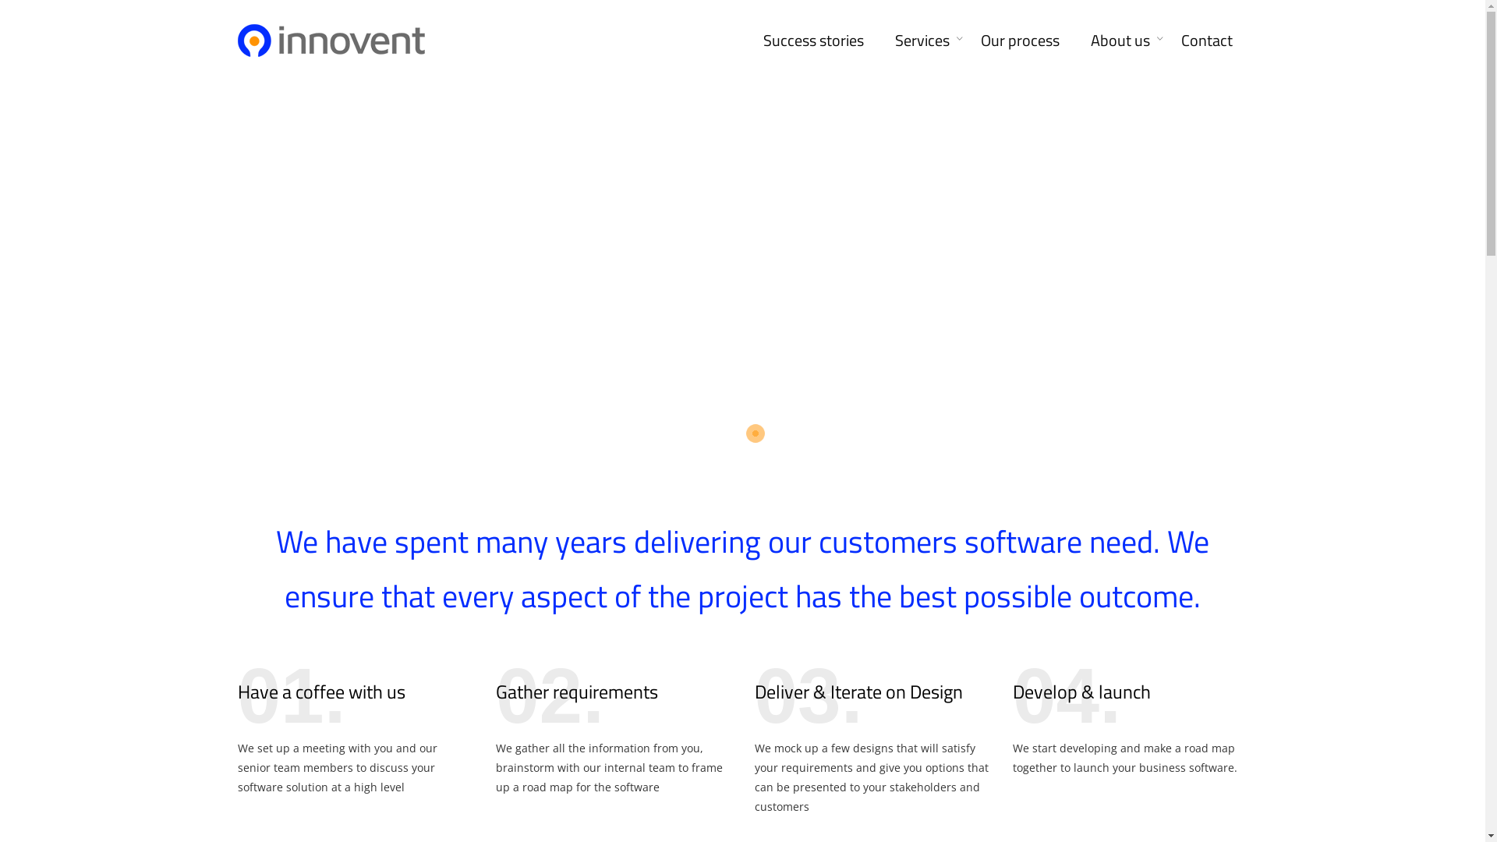 This screenshot has width=1497, height=842. Describe the element at coordinates (1120, 39) in the screenshot. I see `About us` at that location.